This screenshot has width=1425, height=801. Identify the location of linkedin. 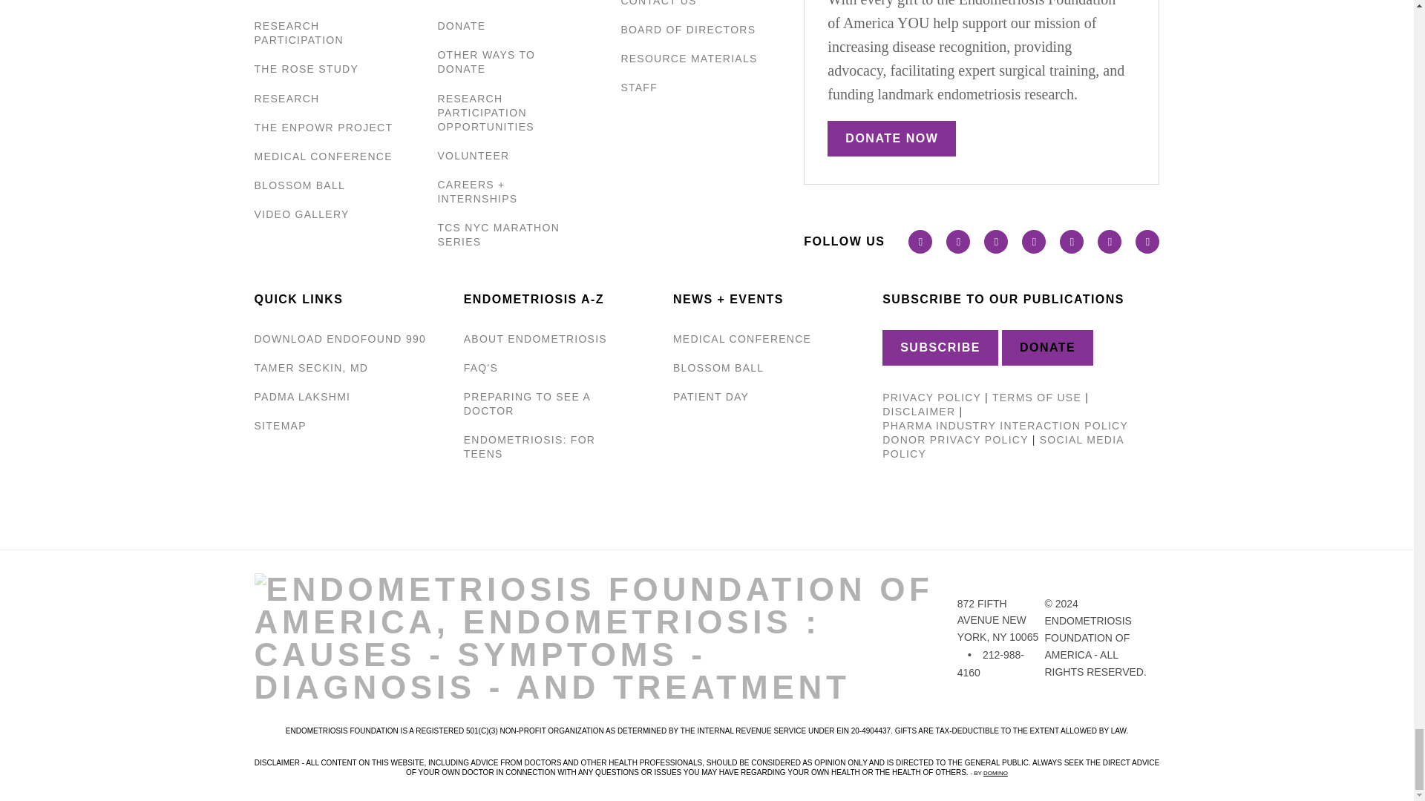
(1147, 242).